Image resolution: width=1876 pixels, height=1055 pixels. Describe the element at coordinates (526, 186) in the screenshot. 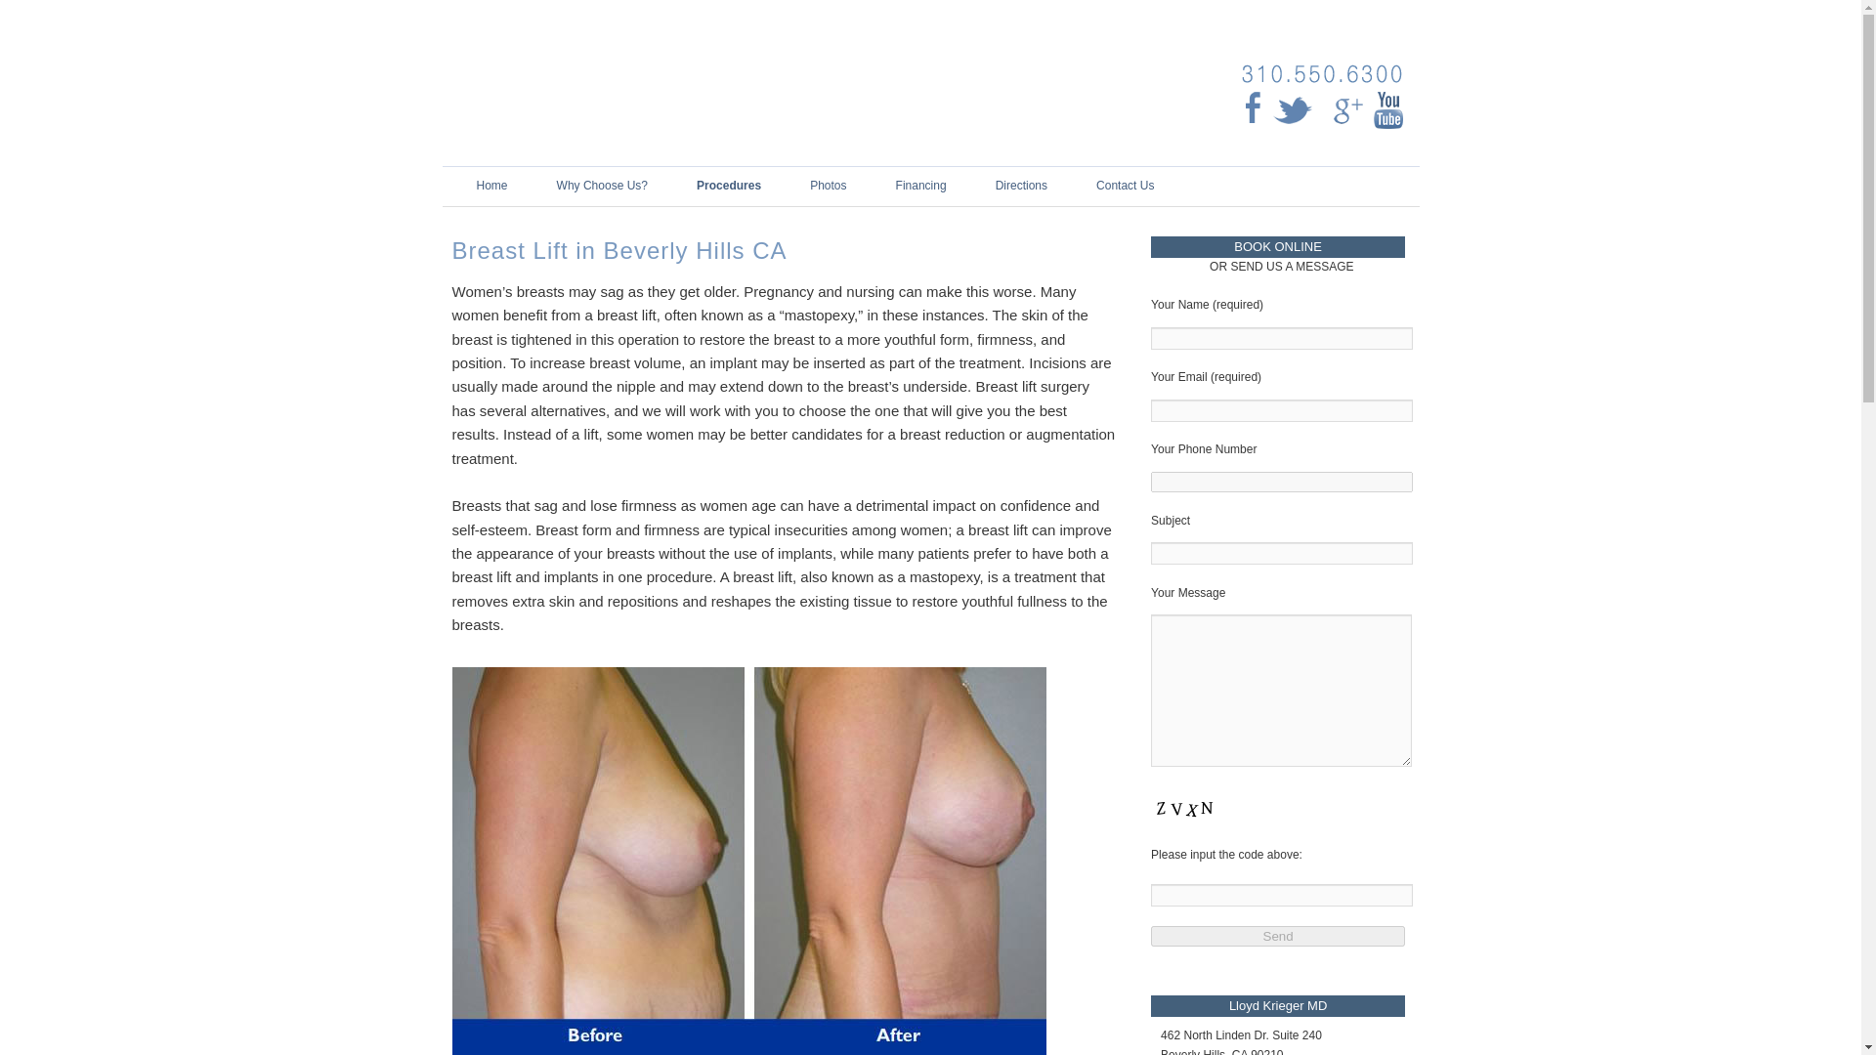

I see `Skip to secondary content` at that location.